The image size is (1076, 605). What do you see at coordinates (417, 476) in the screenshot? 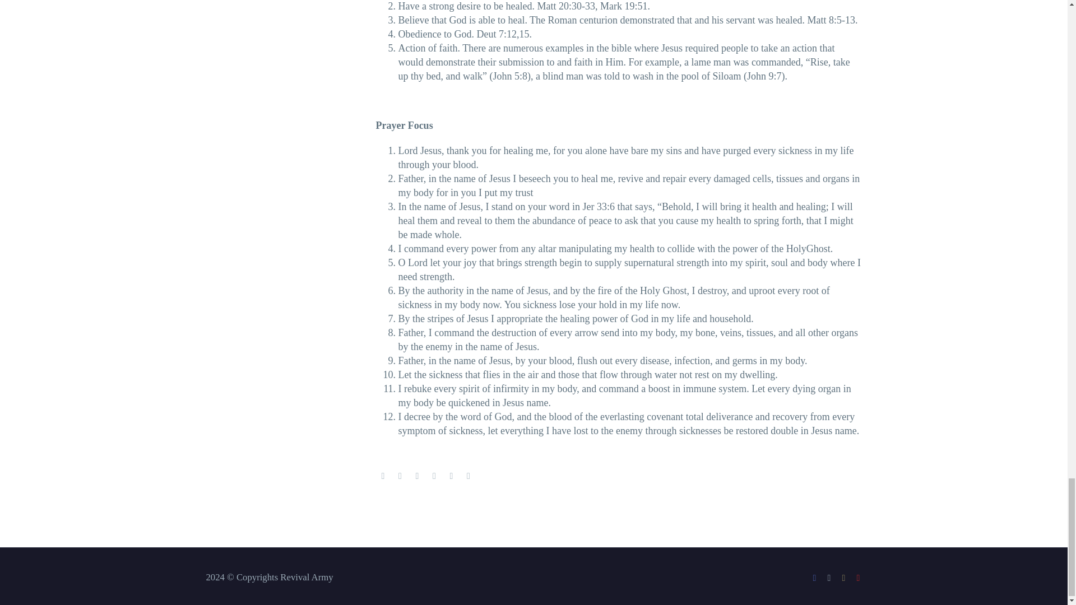
I see `Pinterest` at bounding box center [417, 476].